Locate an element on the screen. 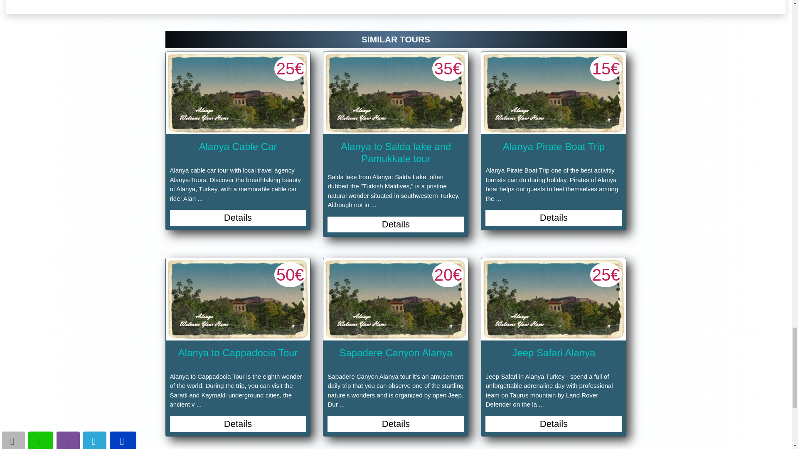 The width and height of the screenshot is (798, 449). Alanya to Salda lake and Pamukkale tour is located at coordinates (395, 93).